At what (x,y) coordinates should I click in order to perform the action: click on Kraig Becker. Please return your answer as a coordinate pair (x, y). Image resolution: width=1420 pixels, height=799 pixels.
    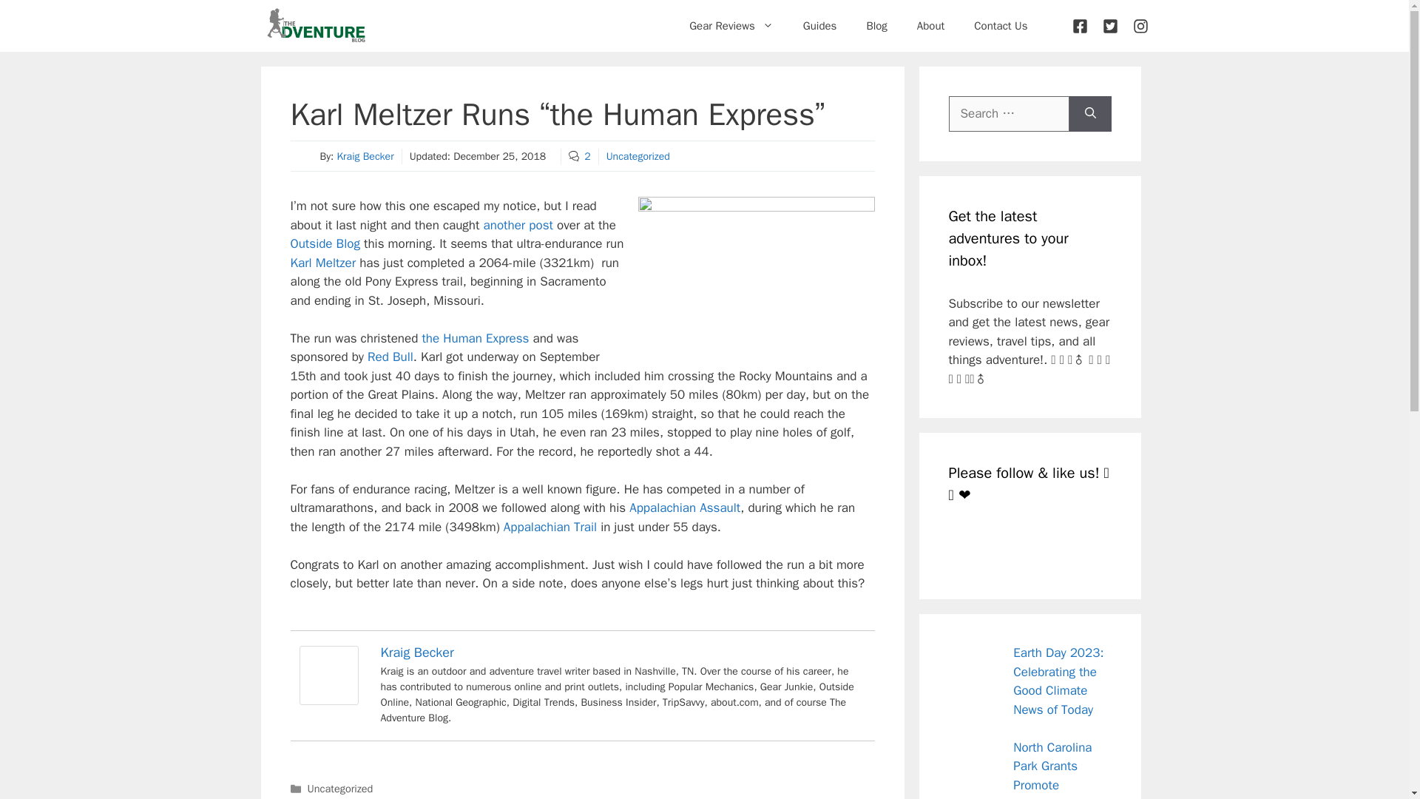
    Looking at the image, I should click on (328, 701).